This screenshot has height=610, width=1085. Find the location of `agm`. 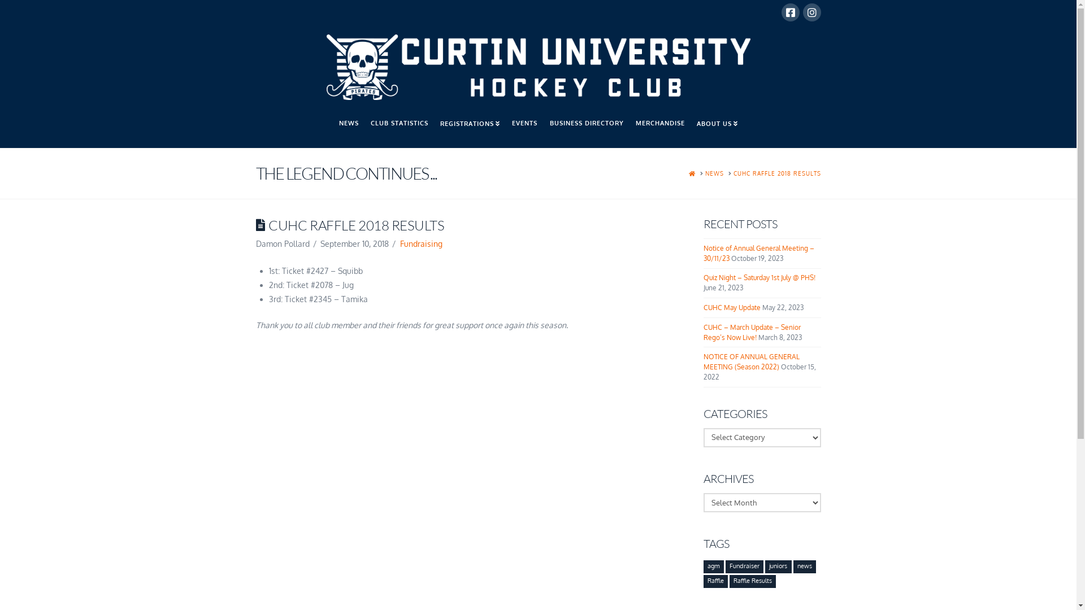

agm is located at coordinates (714, 567).